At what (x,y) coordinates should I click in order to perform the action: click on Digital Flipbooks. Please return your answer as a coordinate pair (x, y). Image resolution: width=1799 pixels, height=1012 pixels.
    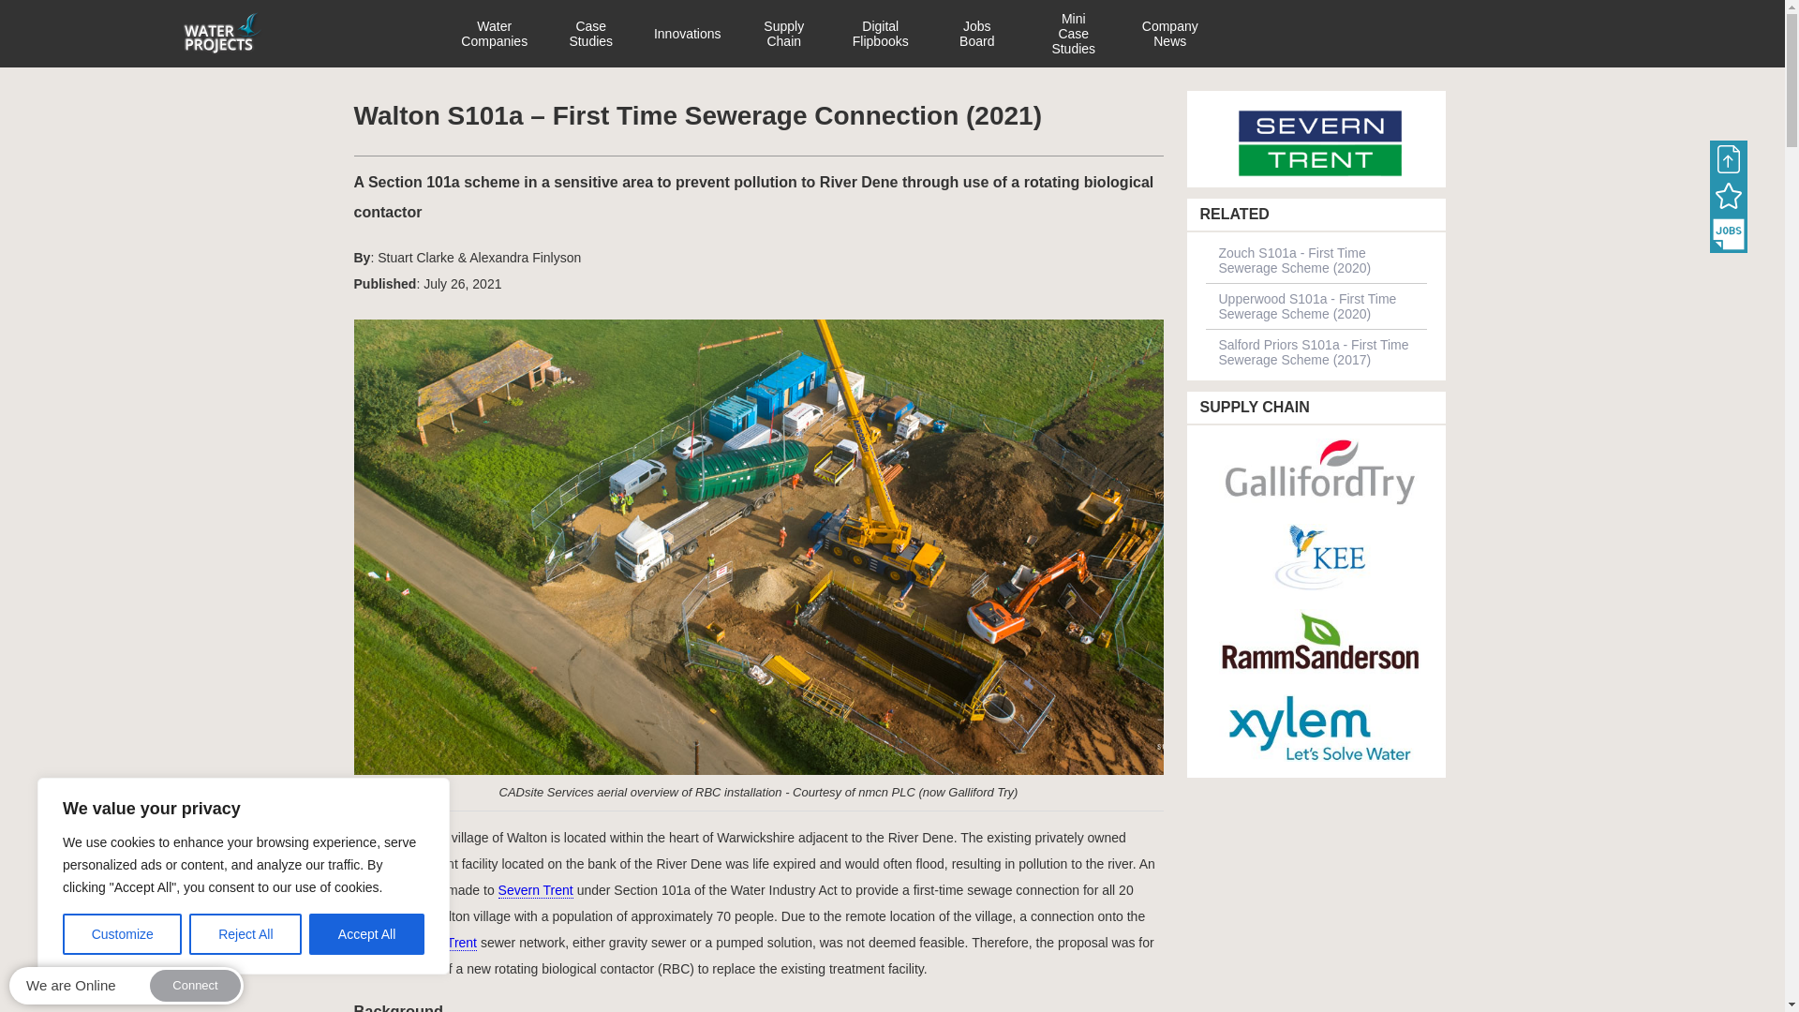
    Looking at the image, I should click on (881, 34).